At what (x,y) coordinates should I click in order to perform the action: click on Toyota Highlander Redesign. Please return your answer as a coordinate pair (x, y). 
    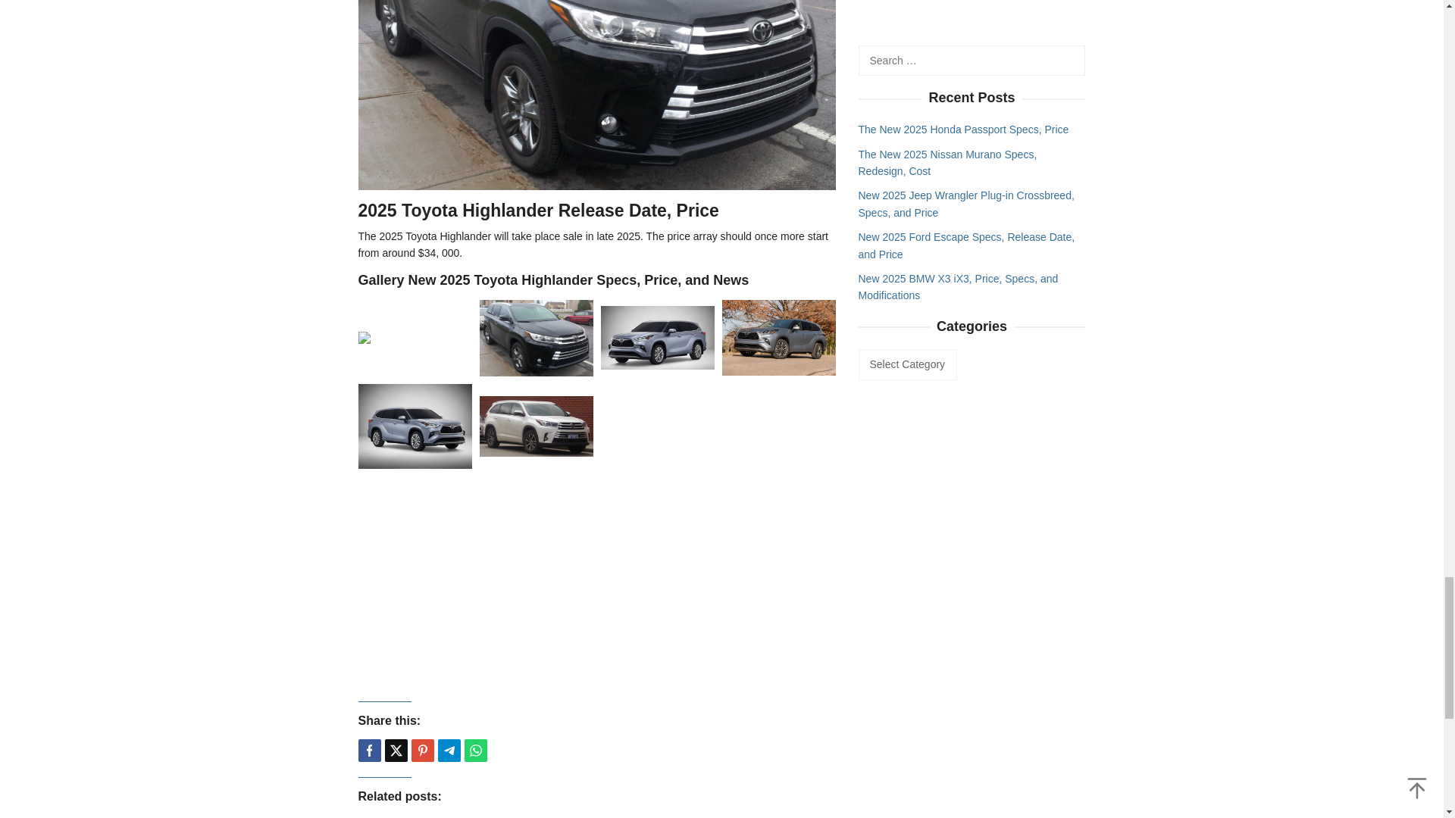
    Looking at the image, I should click on (596, 28).